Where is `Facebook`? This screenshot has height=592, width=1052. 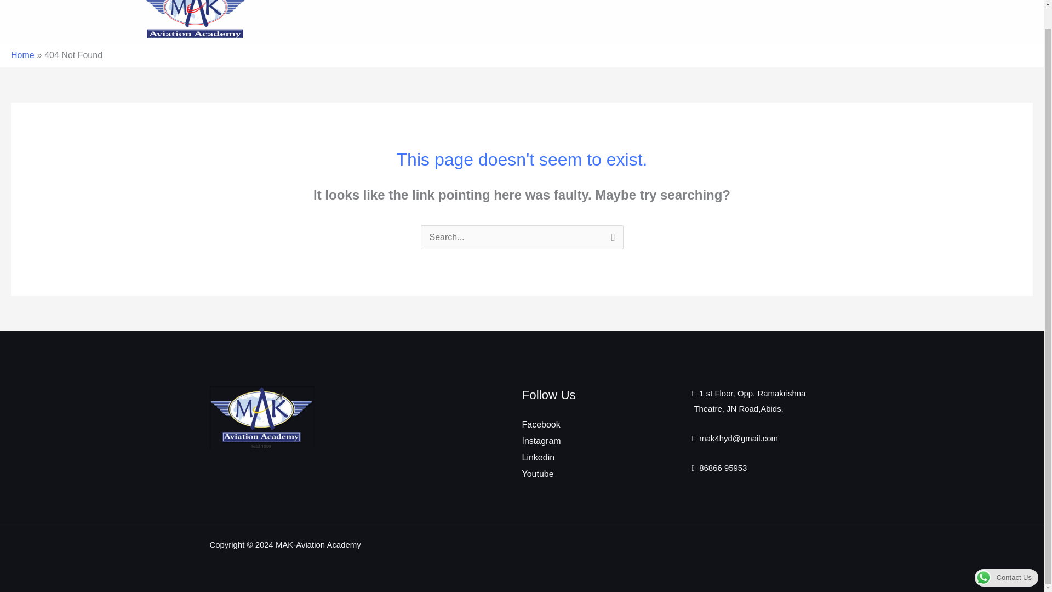 Facebook is located at coordinates (540, 424).